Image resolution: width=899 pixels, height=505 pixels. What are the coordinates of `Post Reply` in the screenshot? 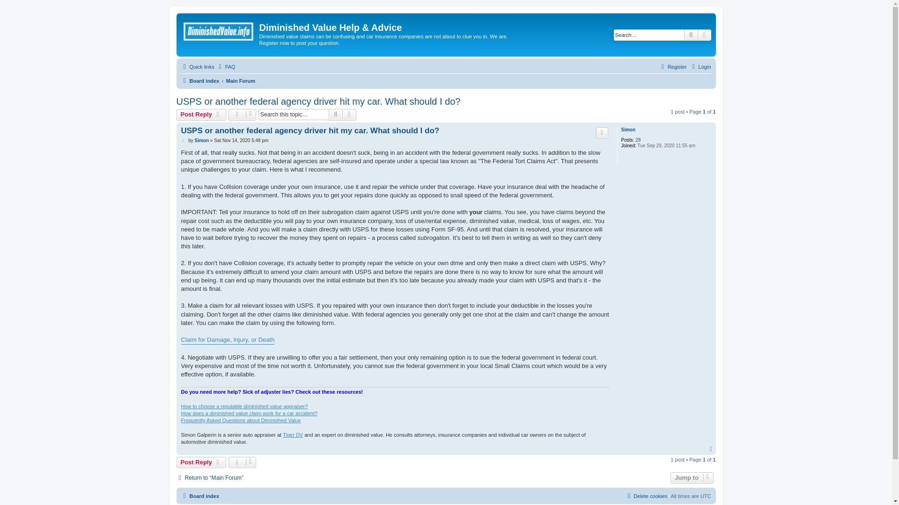 It's located at (201, 115).